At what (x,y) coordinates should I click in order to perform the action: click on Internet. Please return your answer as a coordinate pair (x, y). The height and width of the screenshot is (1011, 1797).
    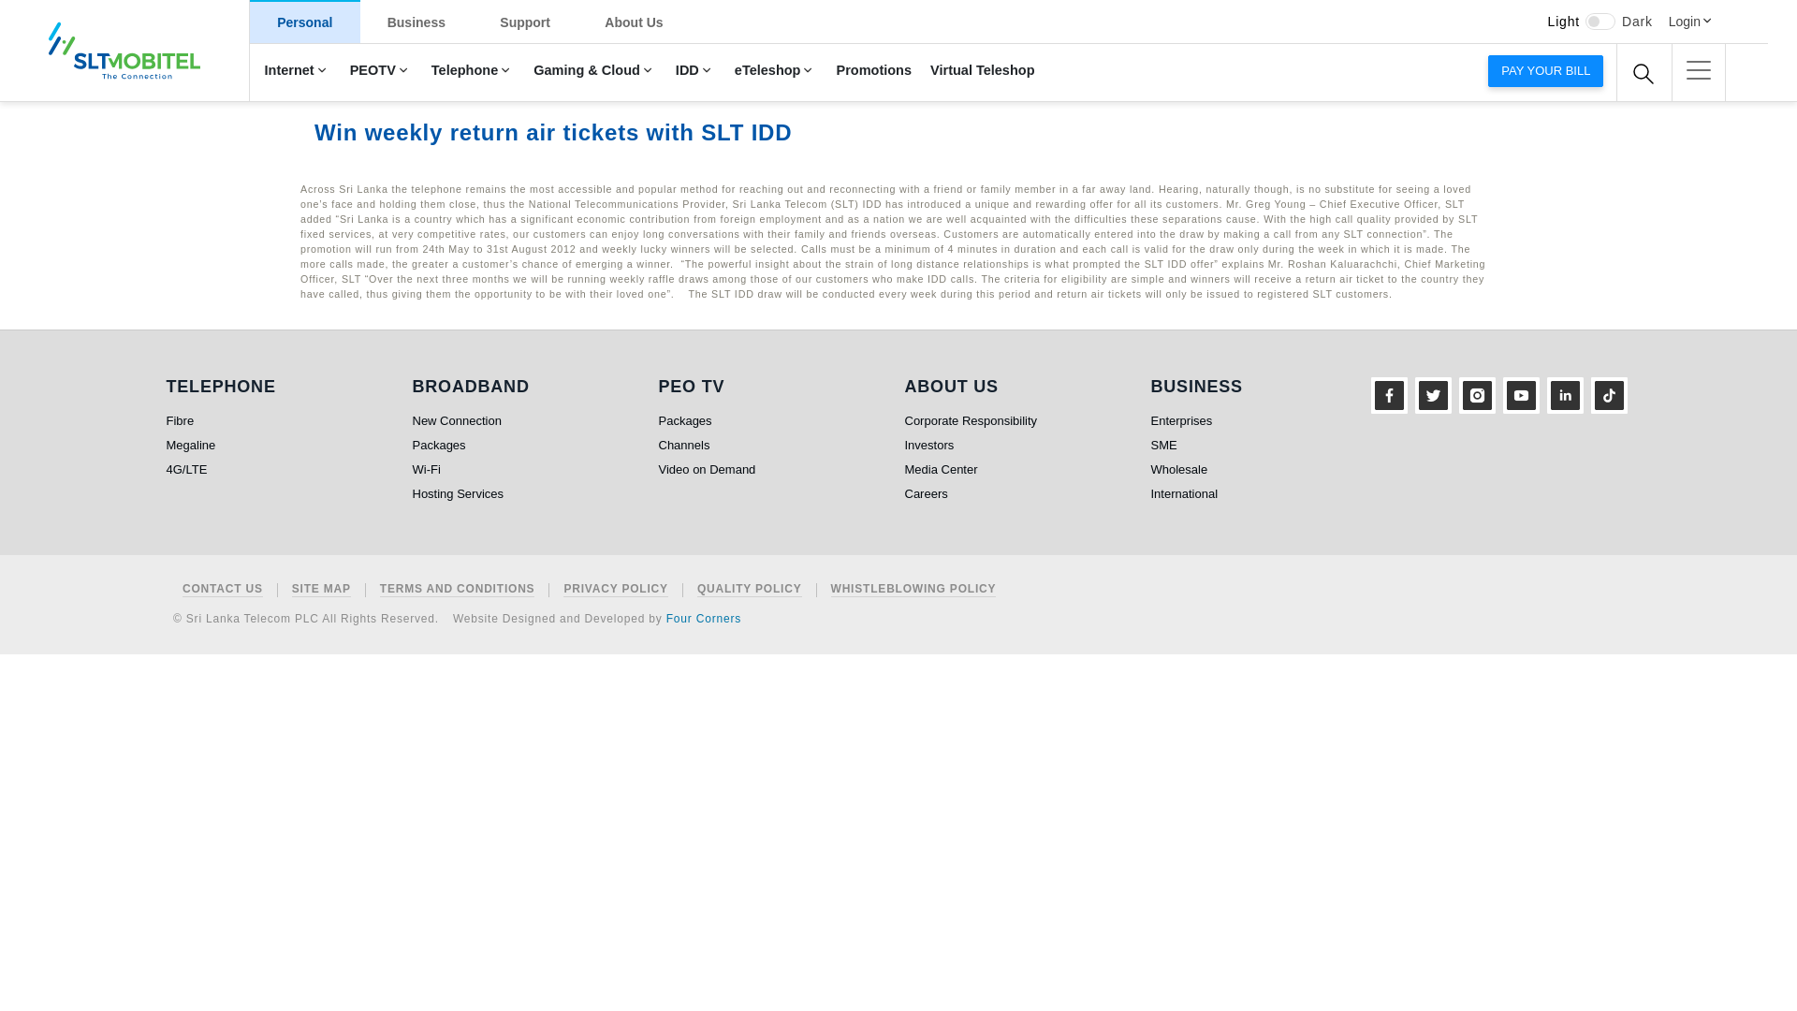
    Looking at the image, I should click on (297, 71).